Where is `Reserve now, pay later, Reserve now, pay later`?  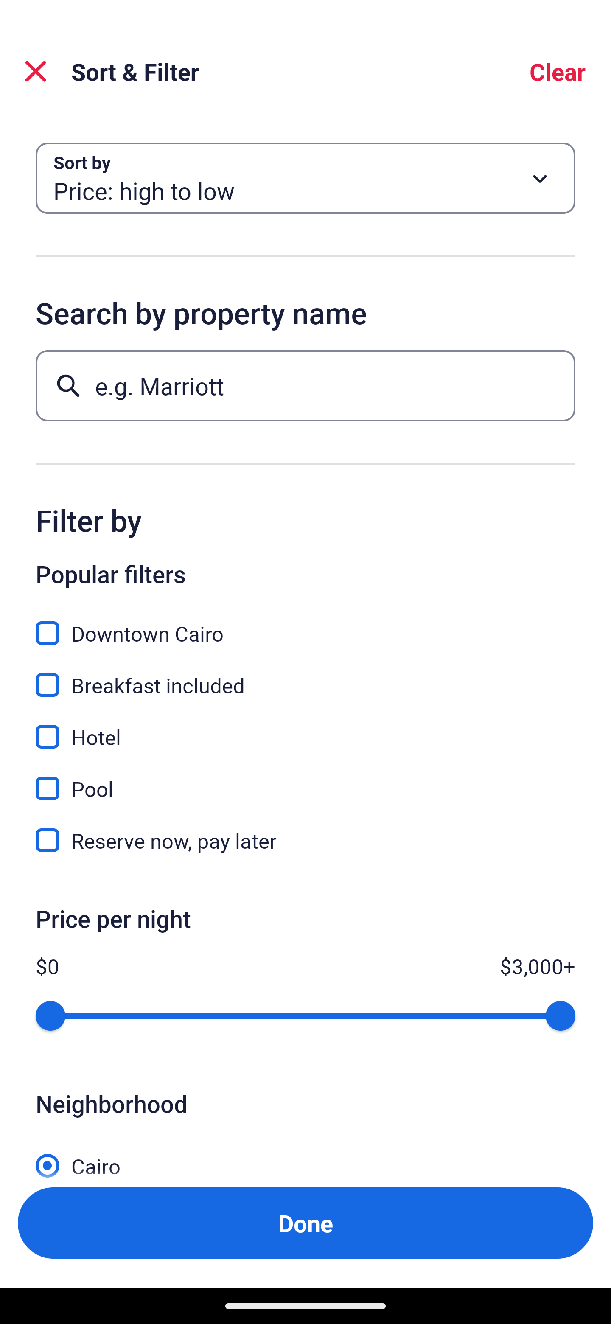
Reserve now, pay later, Reserve now, pay later is located at coordinates (305, 840).